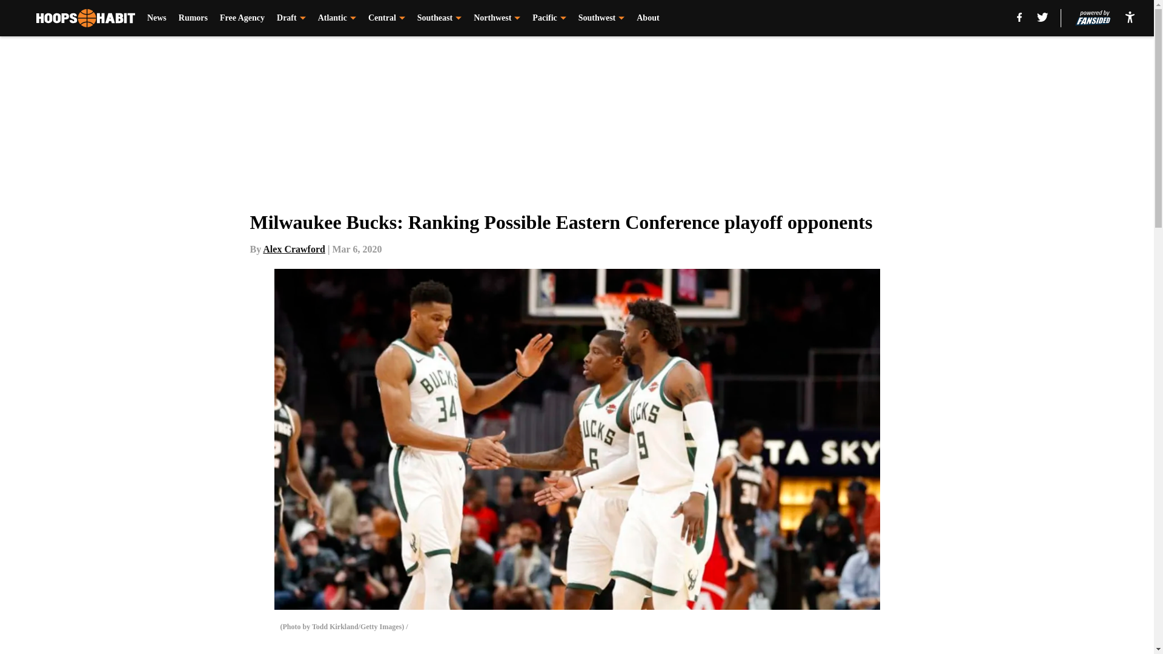  Describe the element at coordinates (337, 18) in the screenshot. I see `Atlantic` at that location.